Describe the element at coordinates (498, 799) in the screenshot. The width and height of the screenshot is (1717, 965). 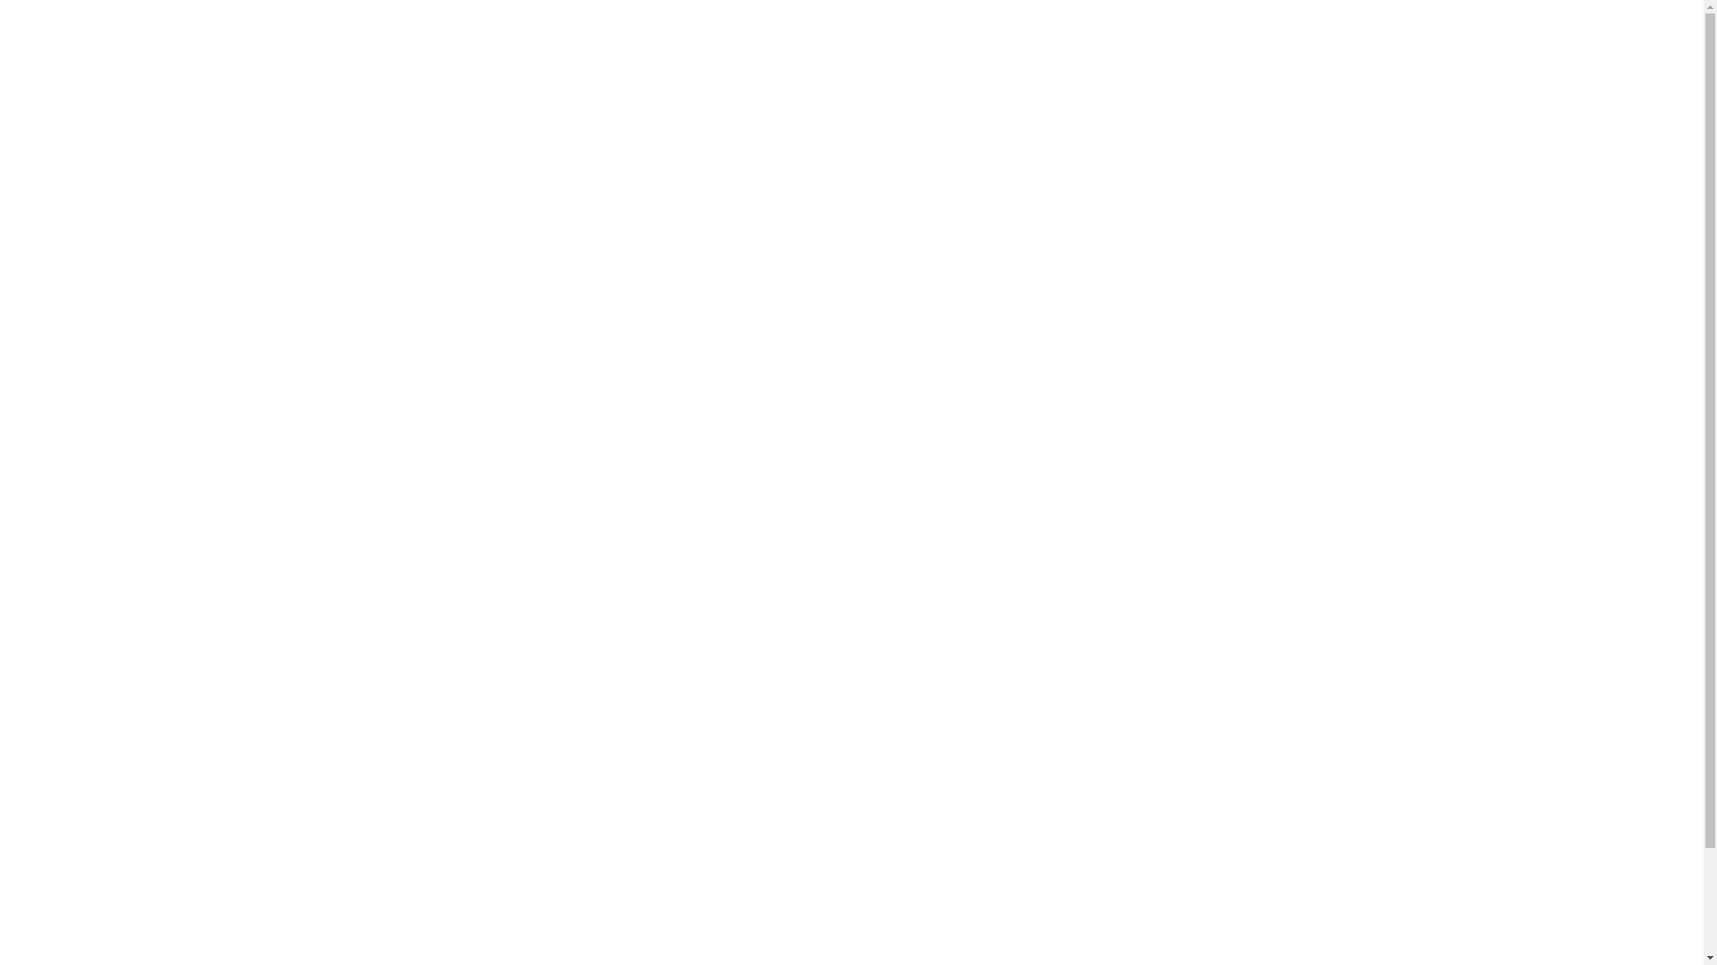
I see `angemeldet` at that location.